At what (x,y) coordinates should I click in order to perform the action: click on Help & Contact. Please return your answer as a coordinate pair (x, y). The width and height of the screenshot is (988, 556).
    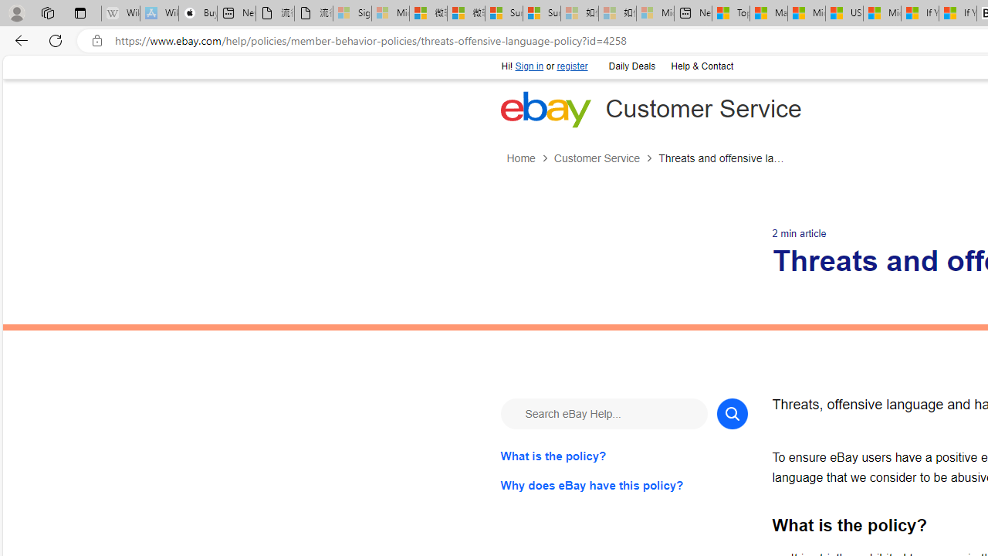
    Looking at the image, I should click on (701, 65).